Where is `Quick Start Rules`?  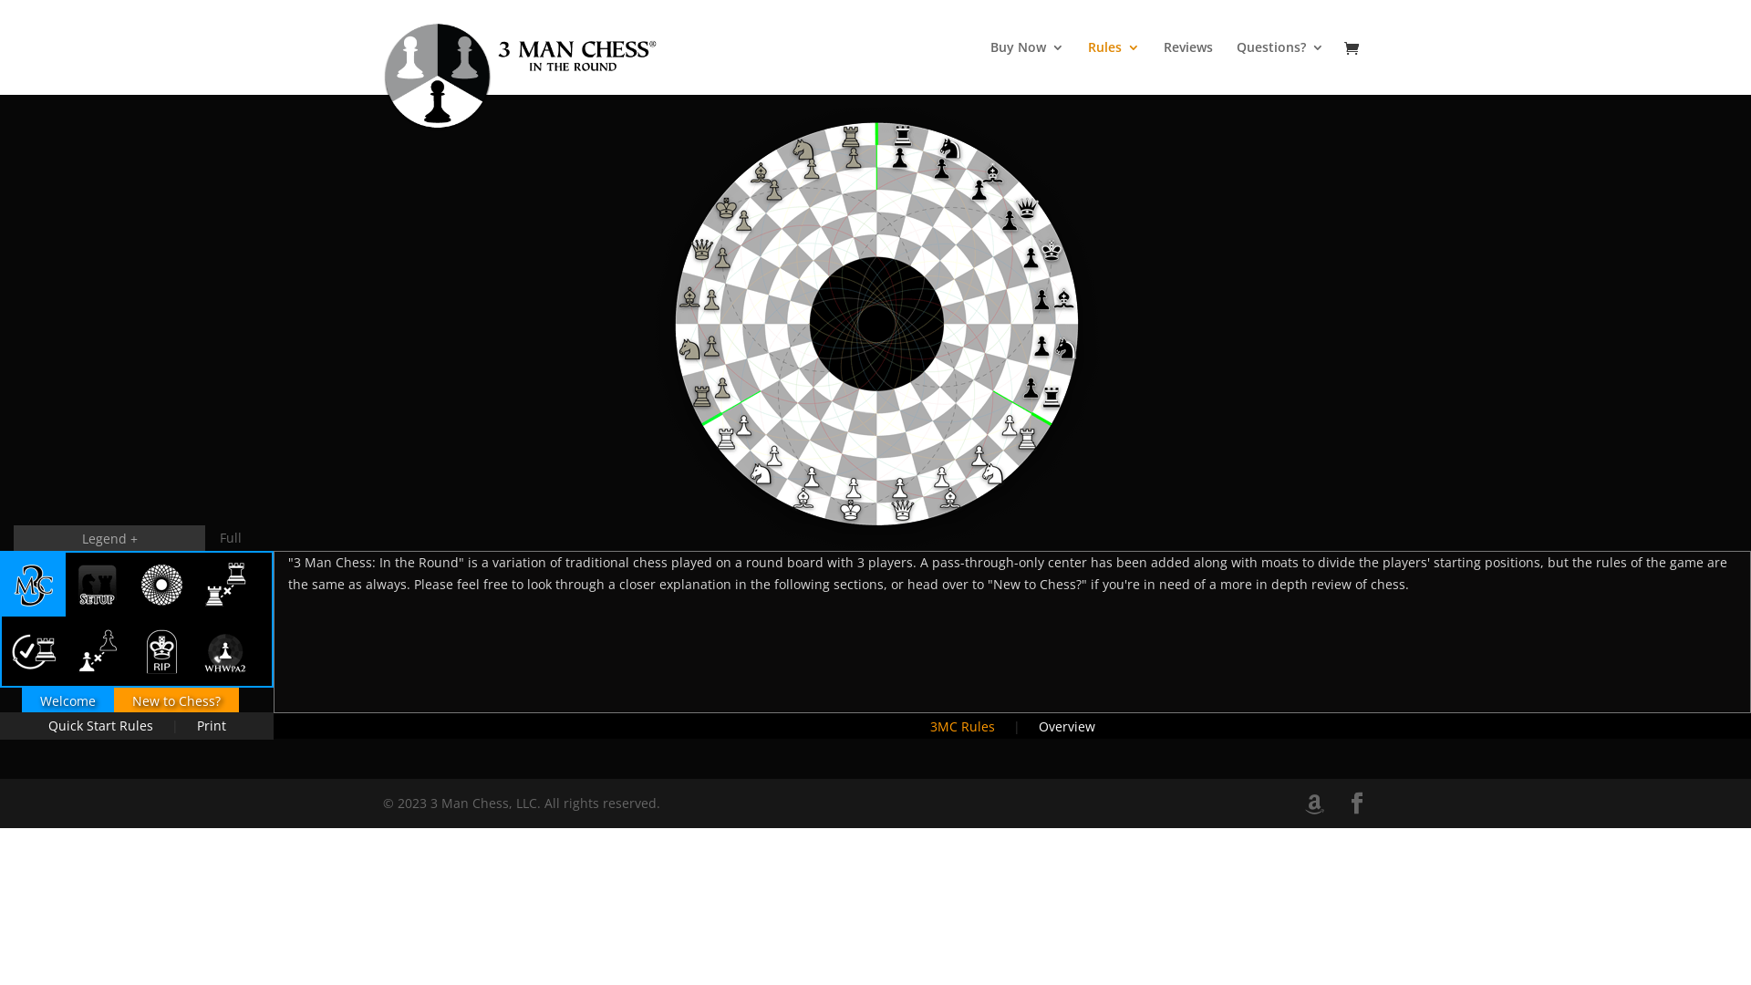
Quick Start Rules is located at coordinates (100, 726).